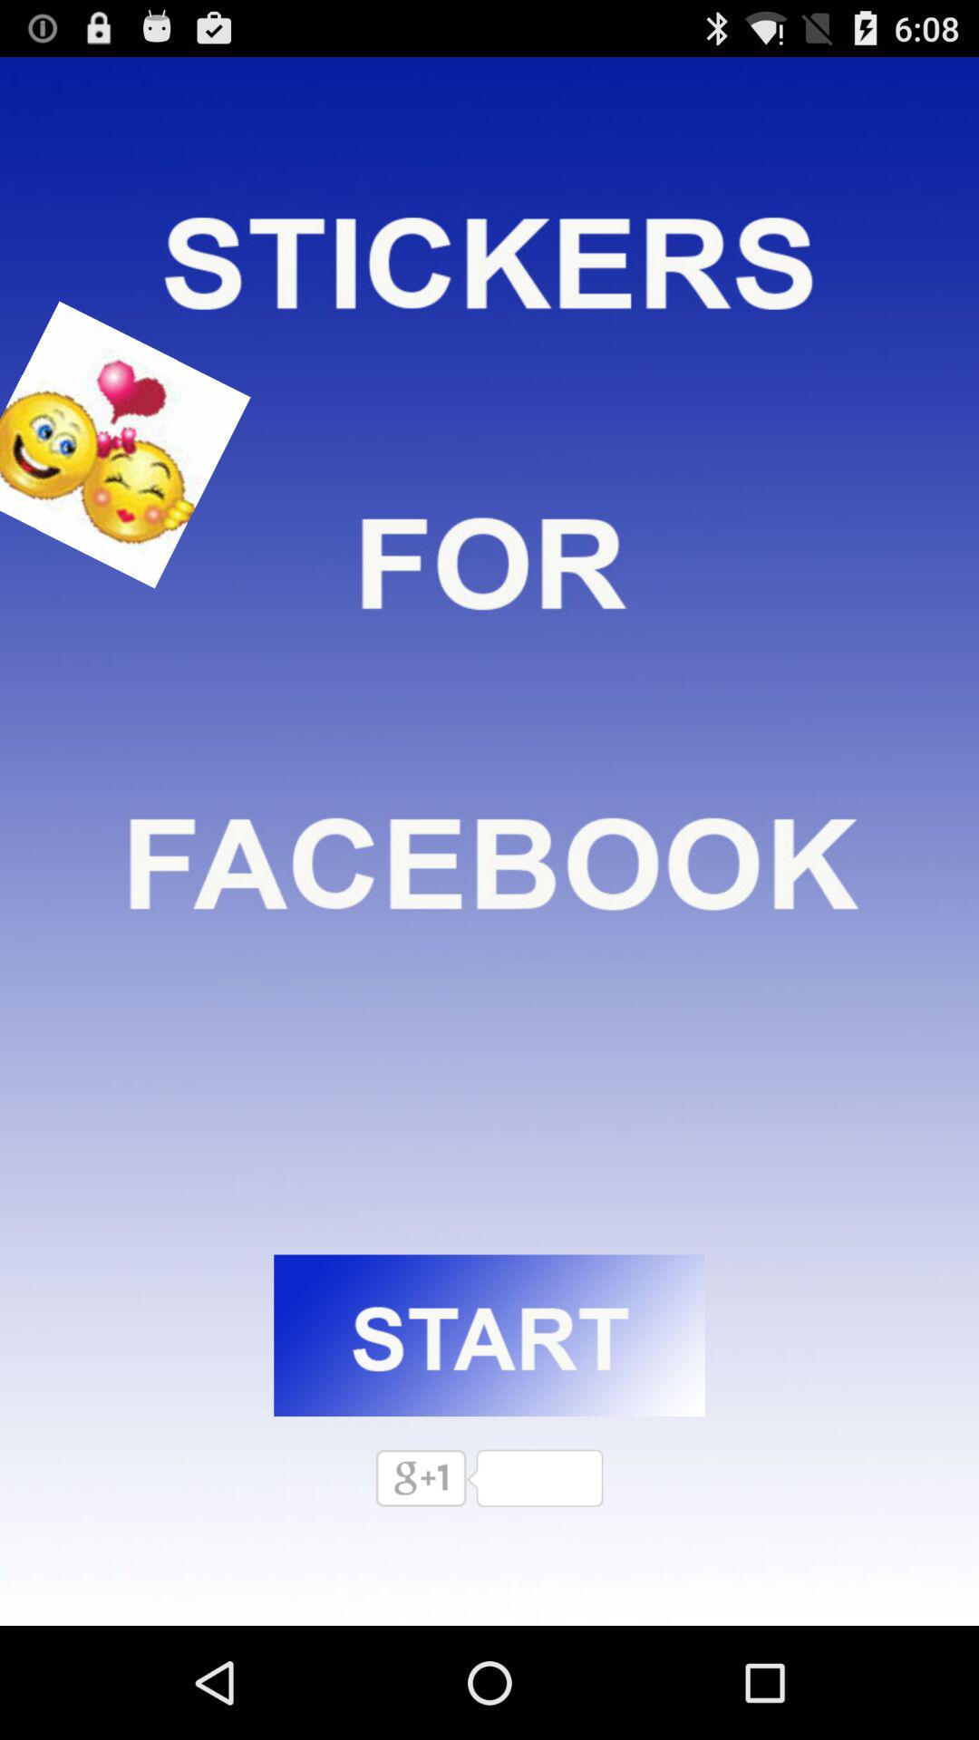  What do you see at coordinates (489, 1336) in the screenshot?
I see `start button` at bounding box center [489, 1336].